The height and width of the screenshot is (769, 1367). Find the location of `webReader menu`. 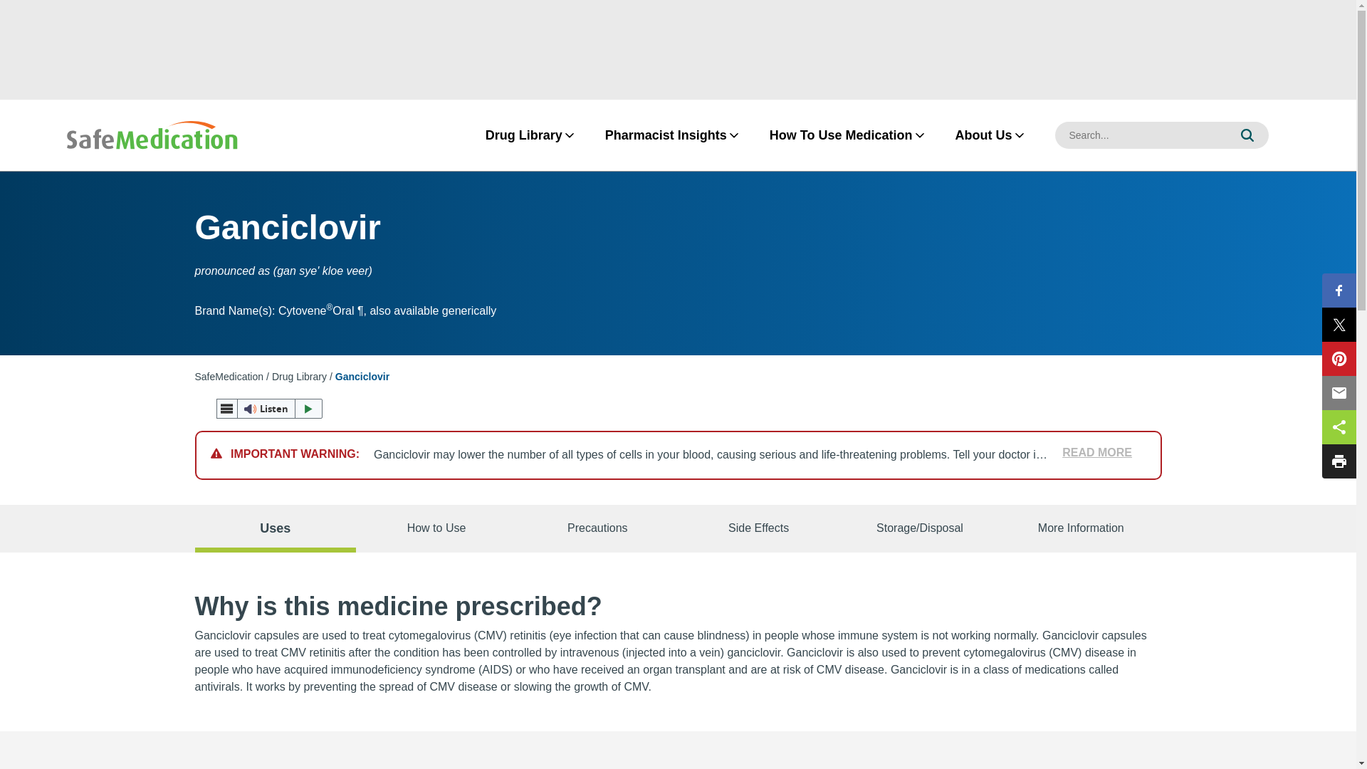

webReader menu is located at coordinates (226, 409).